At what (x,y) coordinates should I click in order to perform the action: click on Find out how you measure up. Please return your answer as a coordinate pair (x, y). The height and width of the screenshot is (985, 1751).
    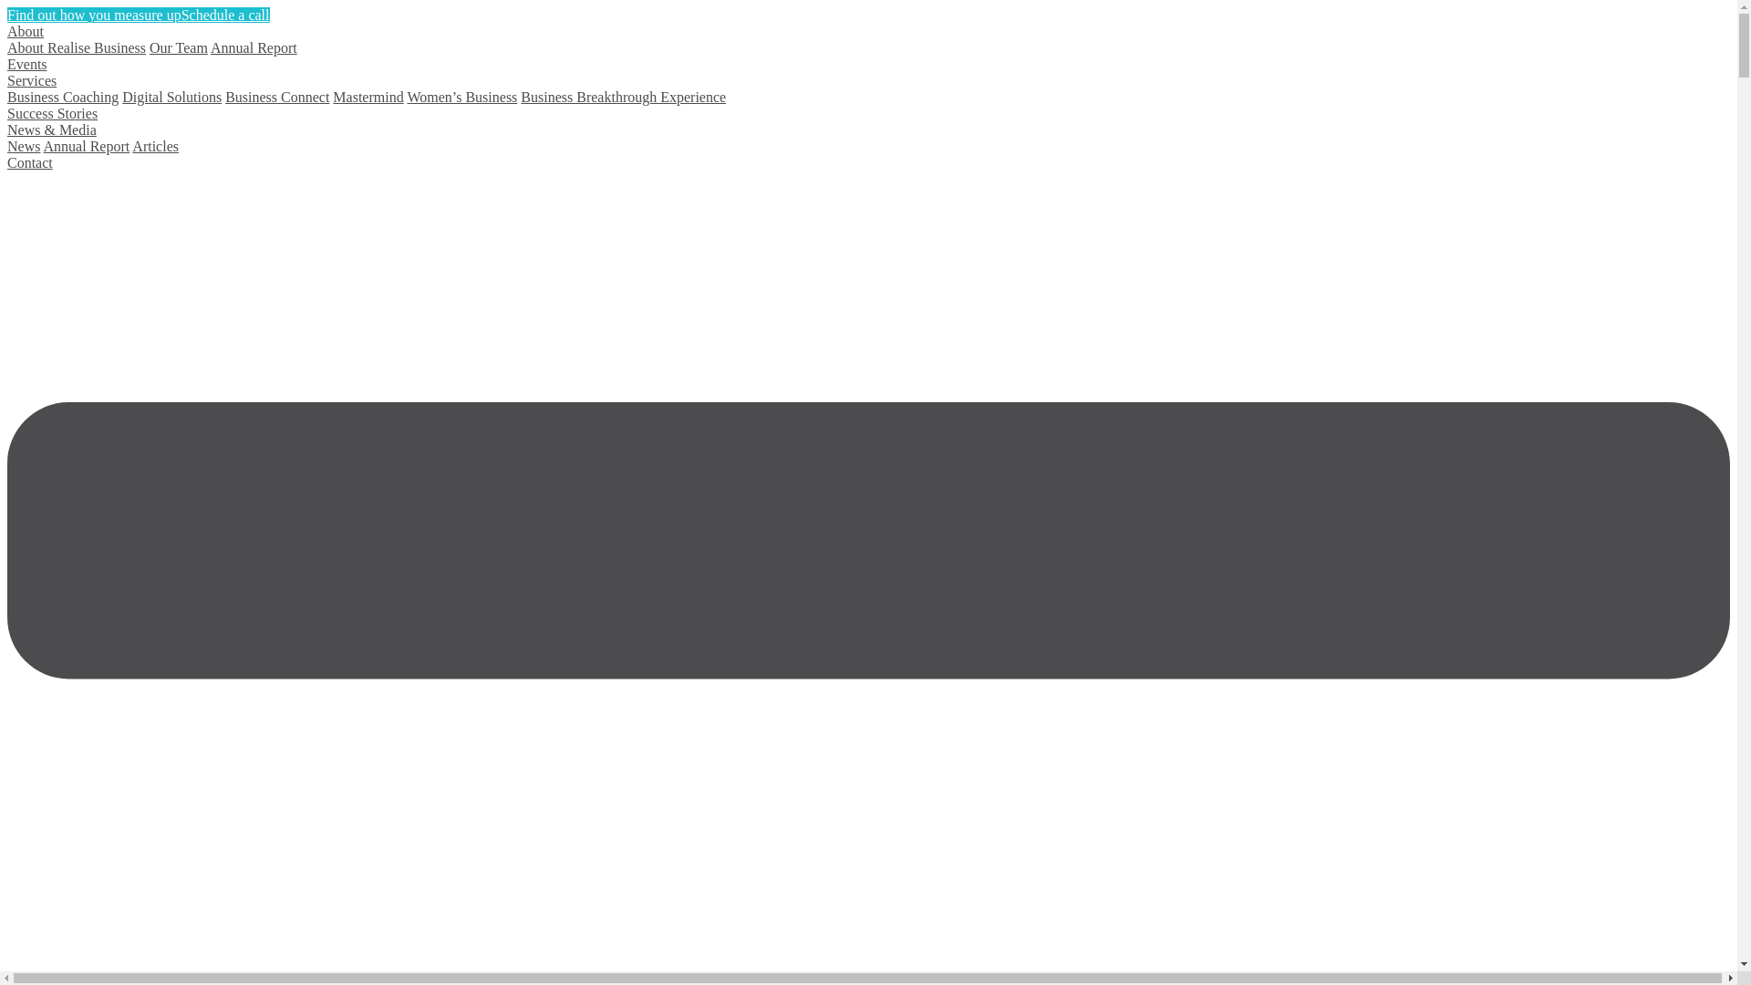
    Looking at the image, I should click on (95, 15).